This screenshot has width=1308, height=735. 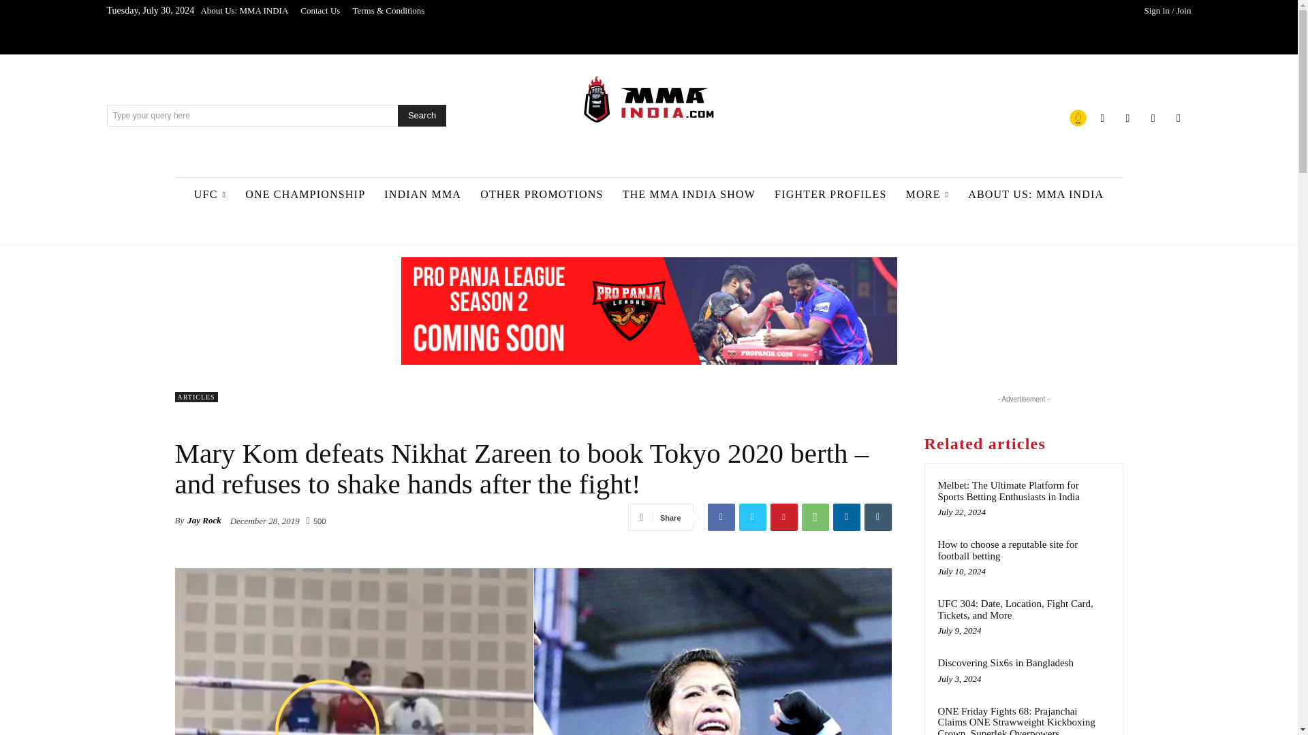 I want to click on About Us: MMA INDIA, so click(x=244, y=11).